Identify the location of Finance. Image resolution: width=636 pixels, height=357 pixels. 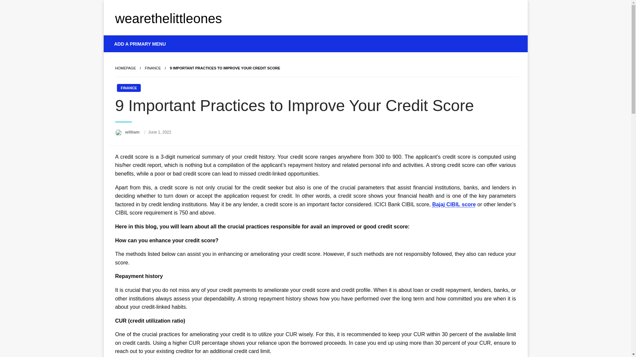
(153, 68).